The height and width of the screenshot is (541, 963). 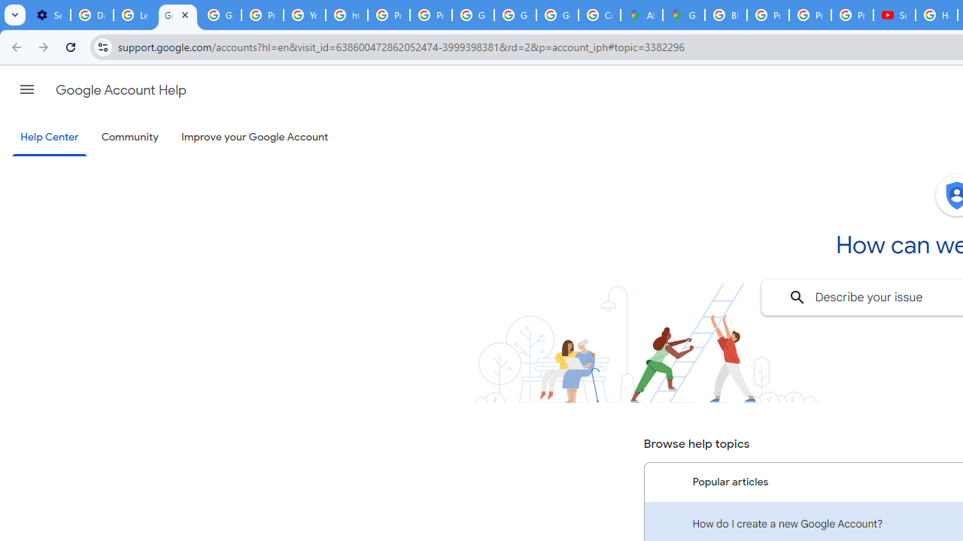 What do you see at coordinates (346, 15) in the screenshot?
I see `https://scholar.google.com/` at bounding box center [346, 15].